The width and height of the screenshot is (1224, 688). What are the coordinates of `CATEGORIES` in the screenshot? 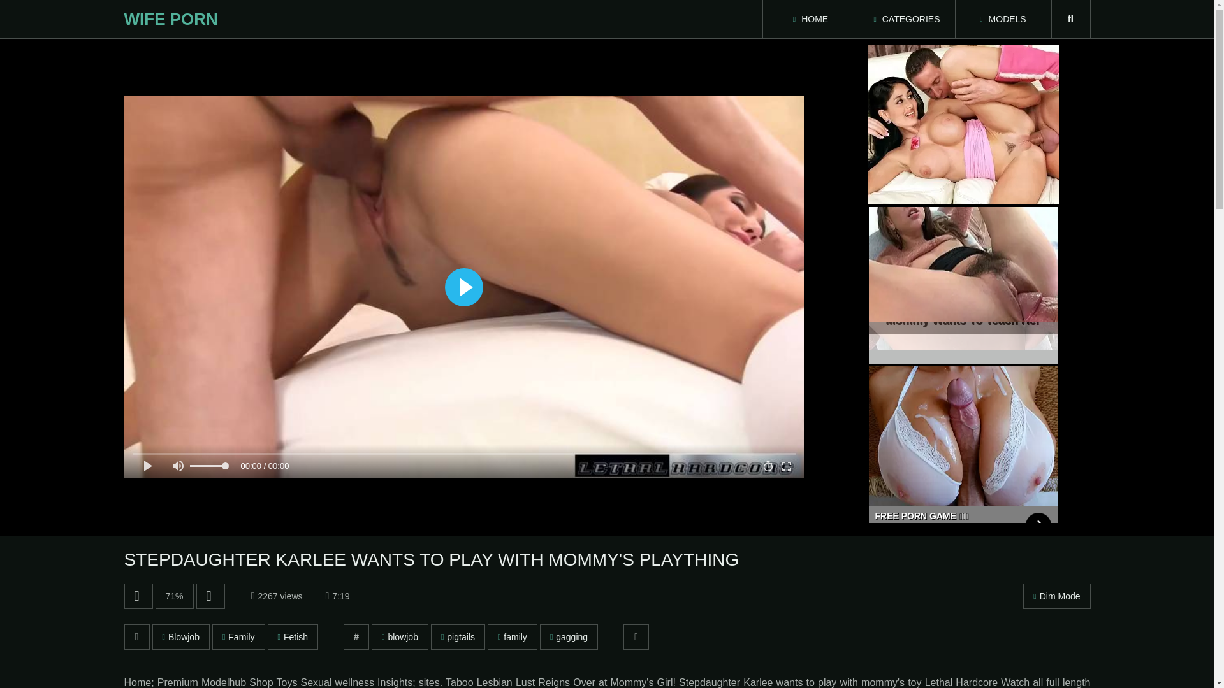 It's located at (907, 19).